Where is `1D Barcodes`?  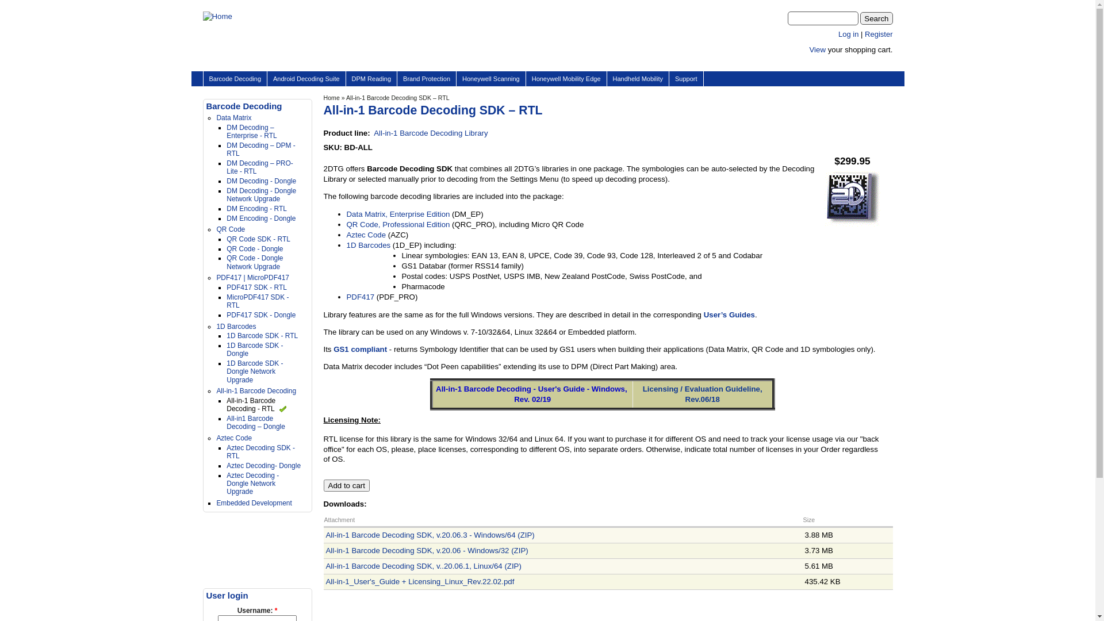 1D Barcodes is located at coordinates (236, 327).